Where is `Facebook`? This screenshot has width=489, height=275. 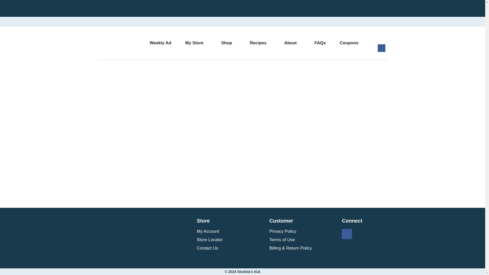 Facebook is located at coordinates (347, 234).